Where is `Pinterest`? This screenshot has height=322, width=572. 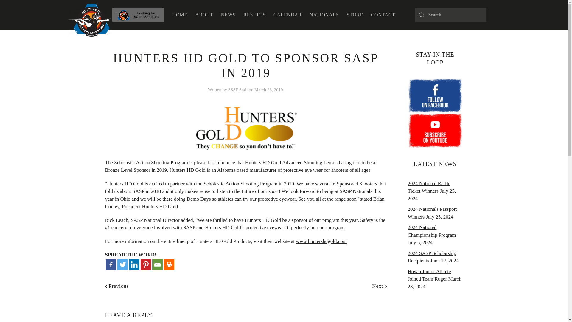
Pinterest is located at coordinates (146, 265).